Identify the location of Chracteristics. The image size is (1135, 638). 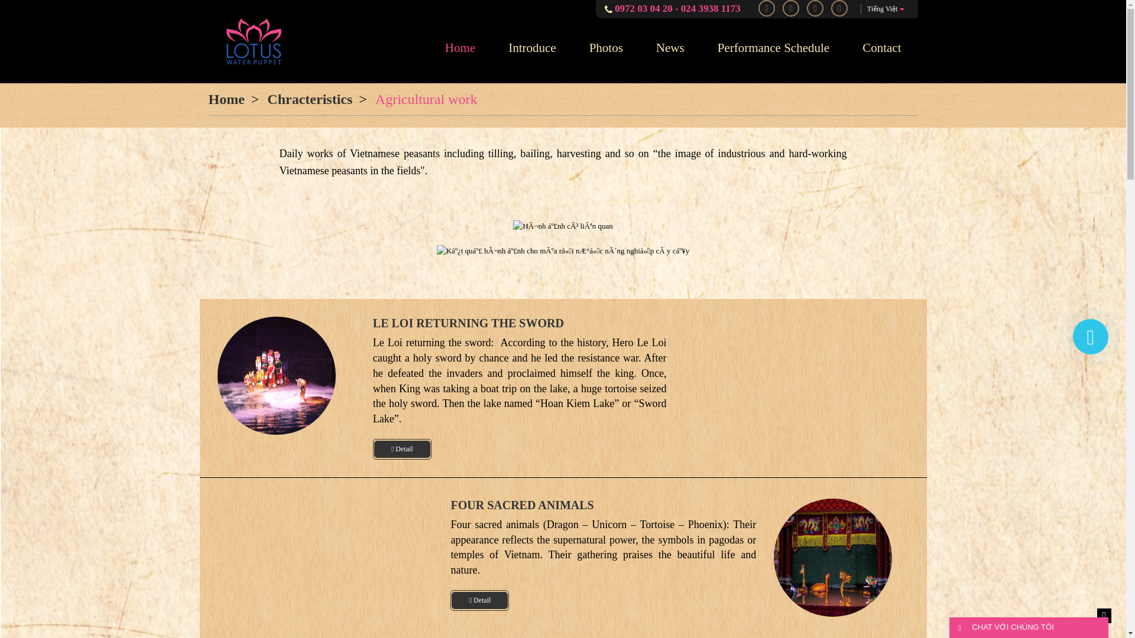
(309, 99).